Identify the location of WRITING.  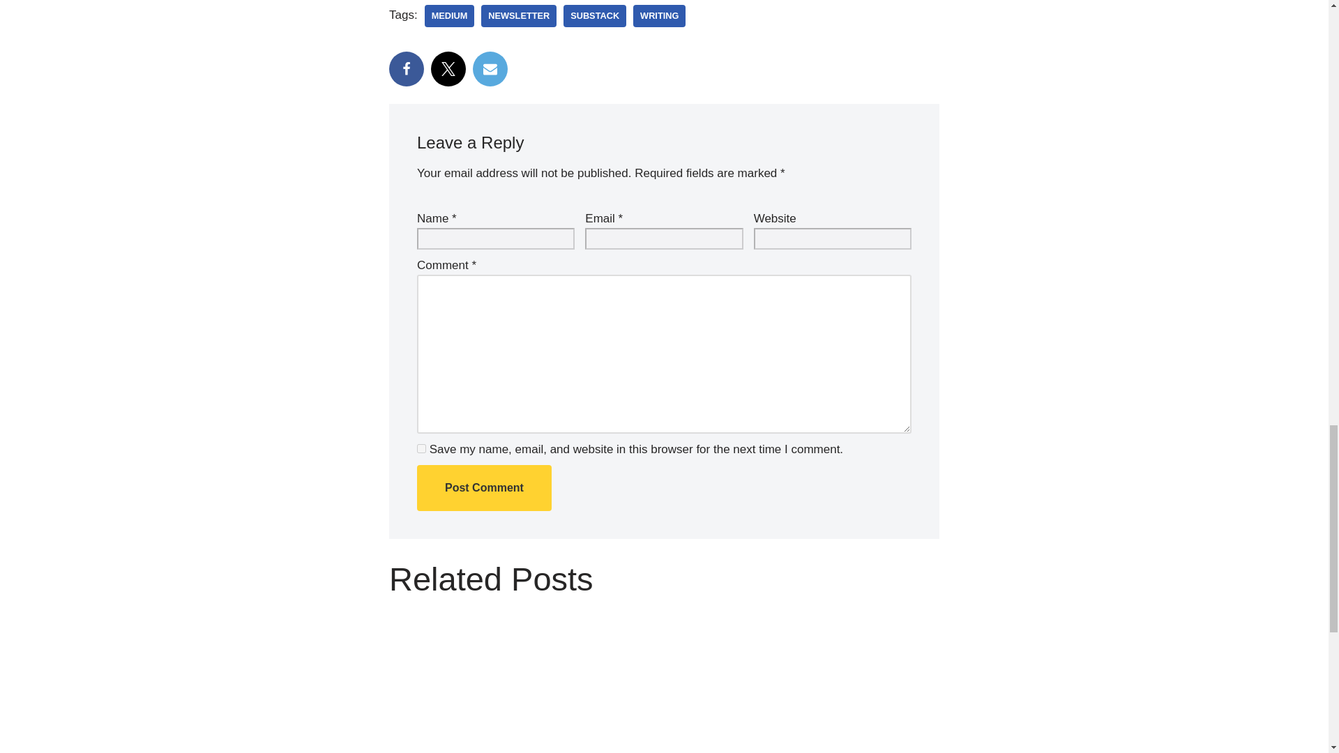
(660, 15).